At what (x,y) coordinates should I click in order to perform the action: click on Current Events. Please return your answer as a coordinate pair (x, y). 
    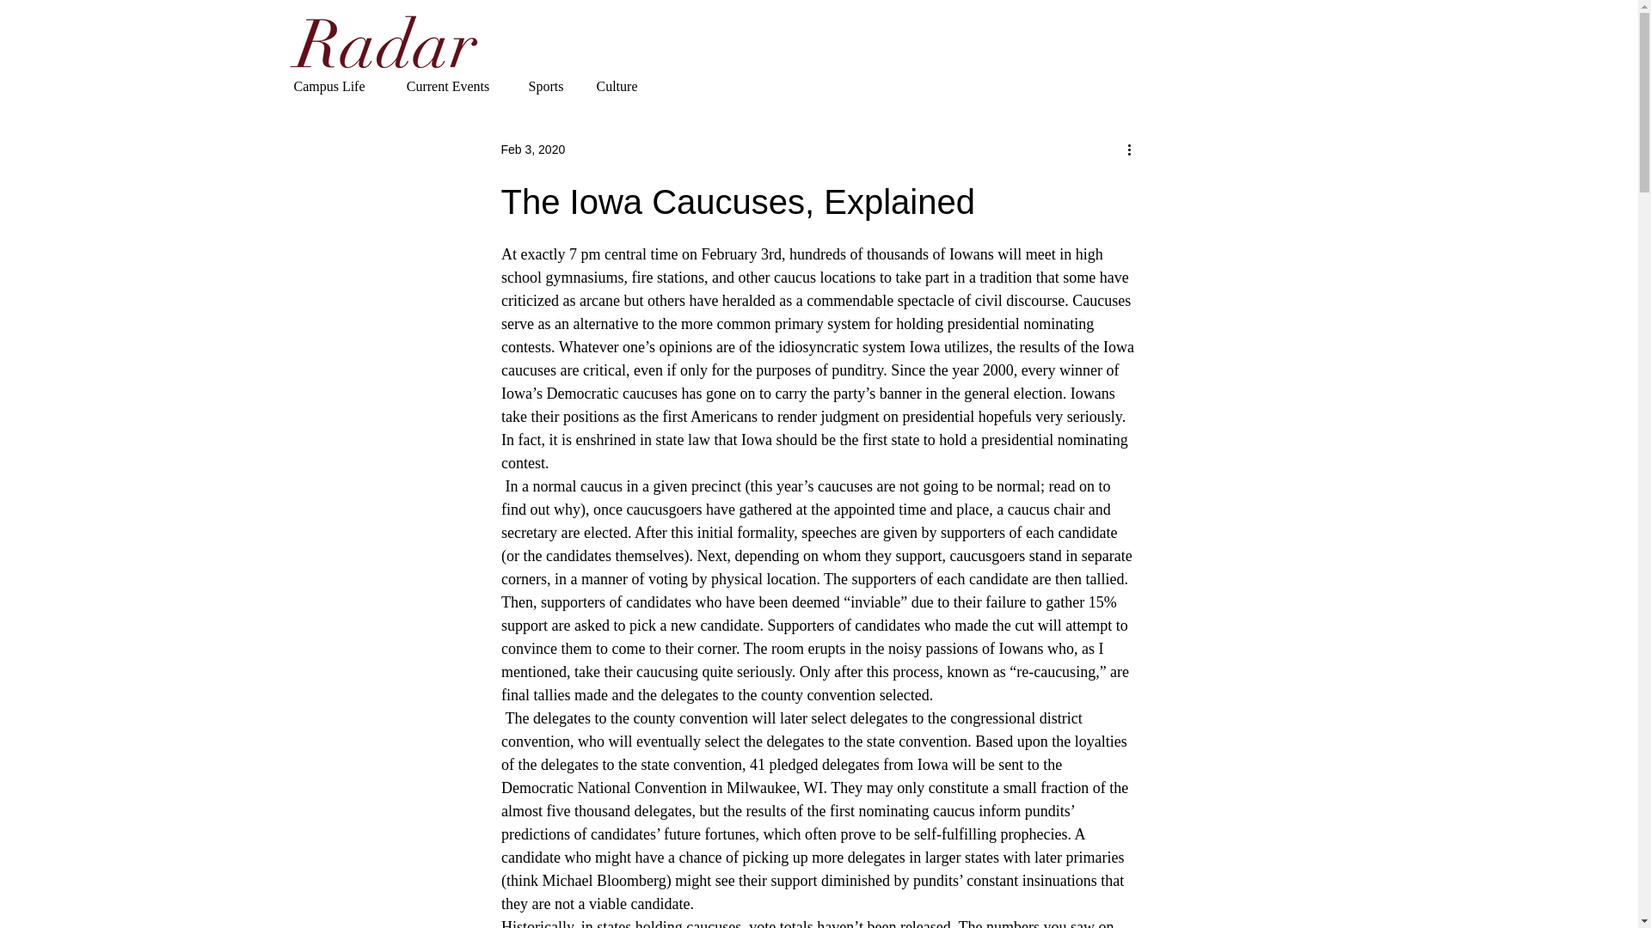
    Looking at the image, I should click on (447, 86).